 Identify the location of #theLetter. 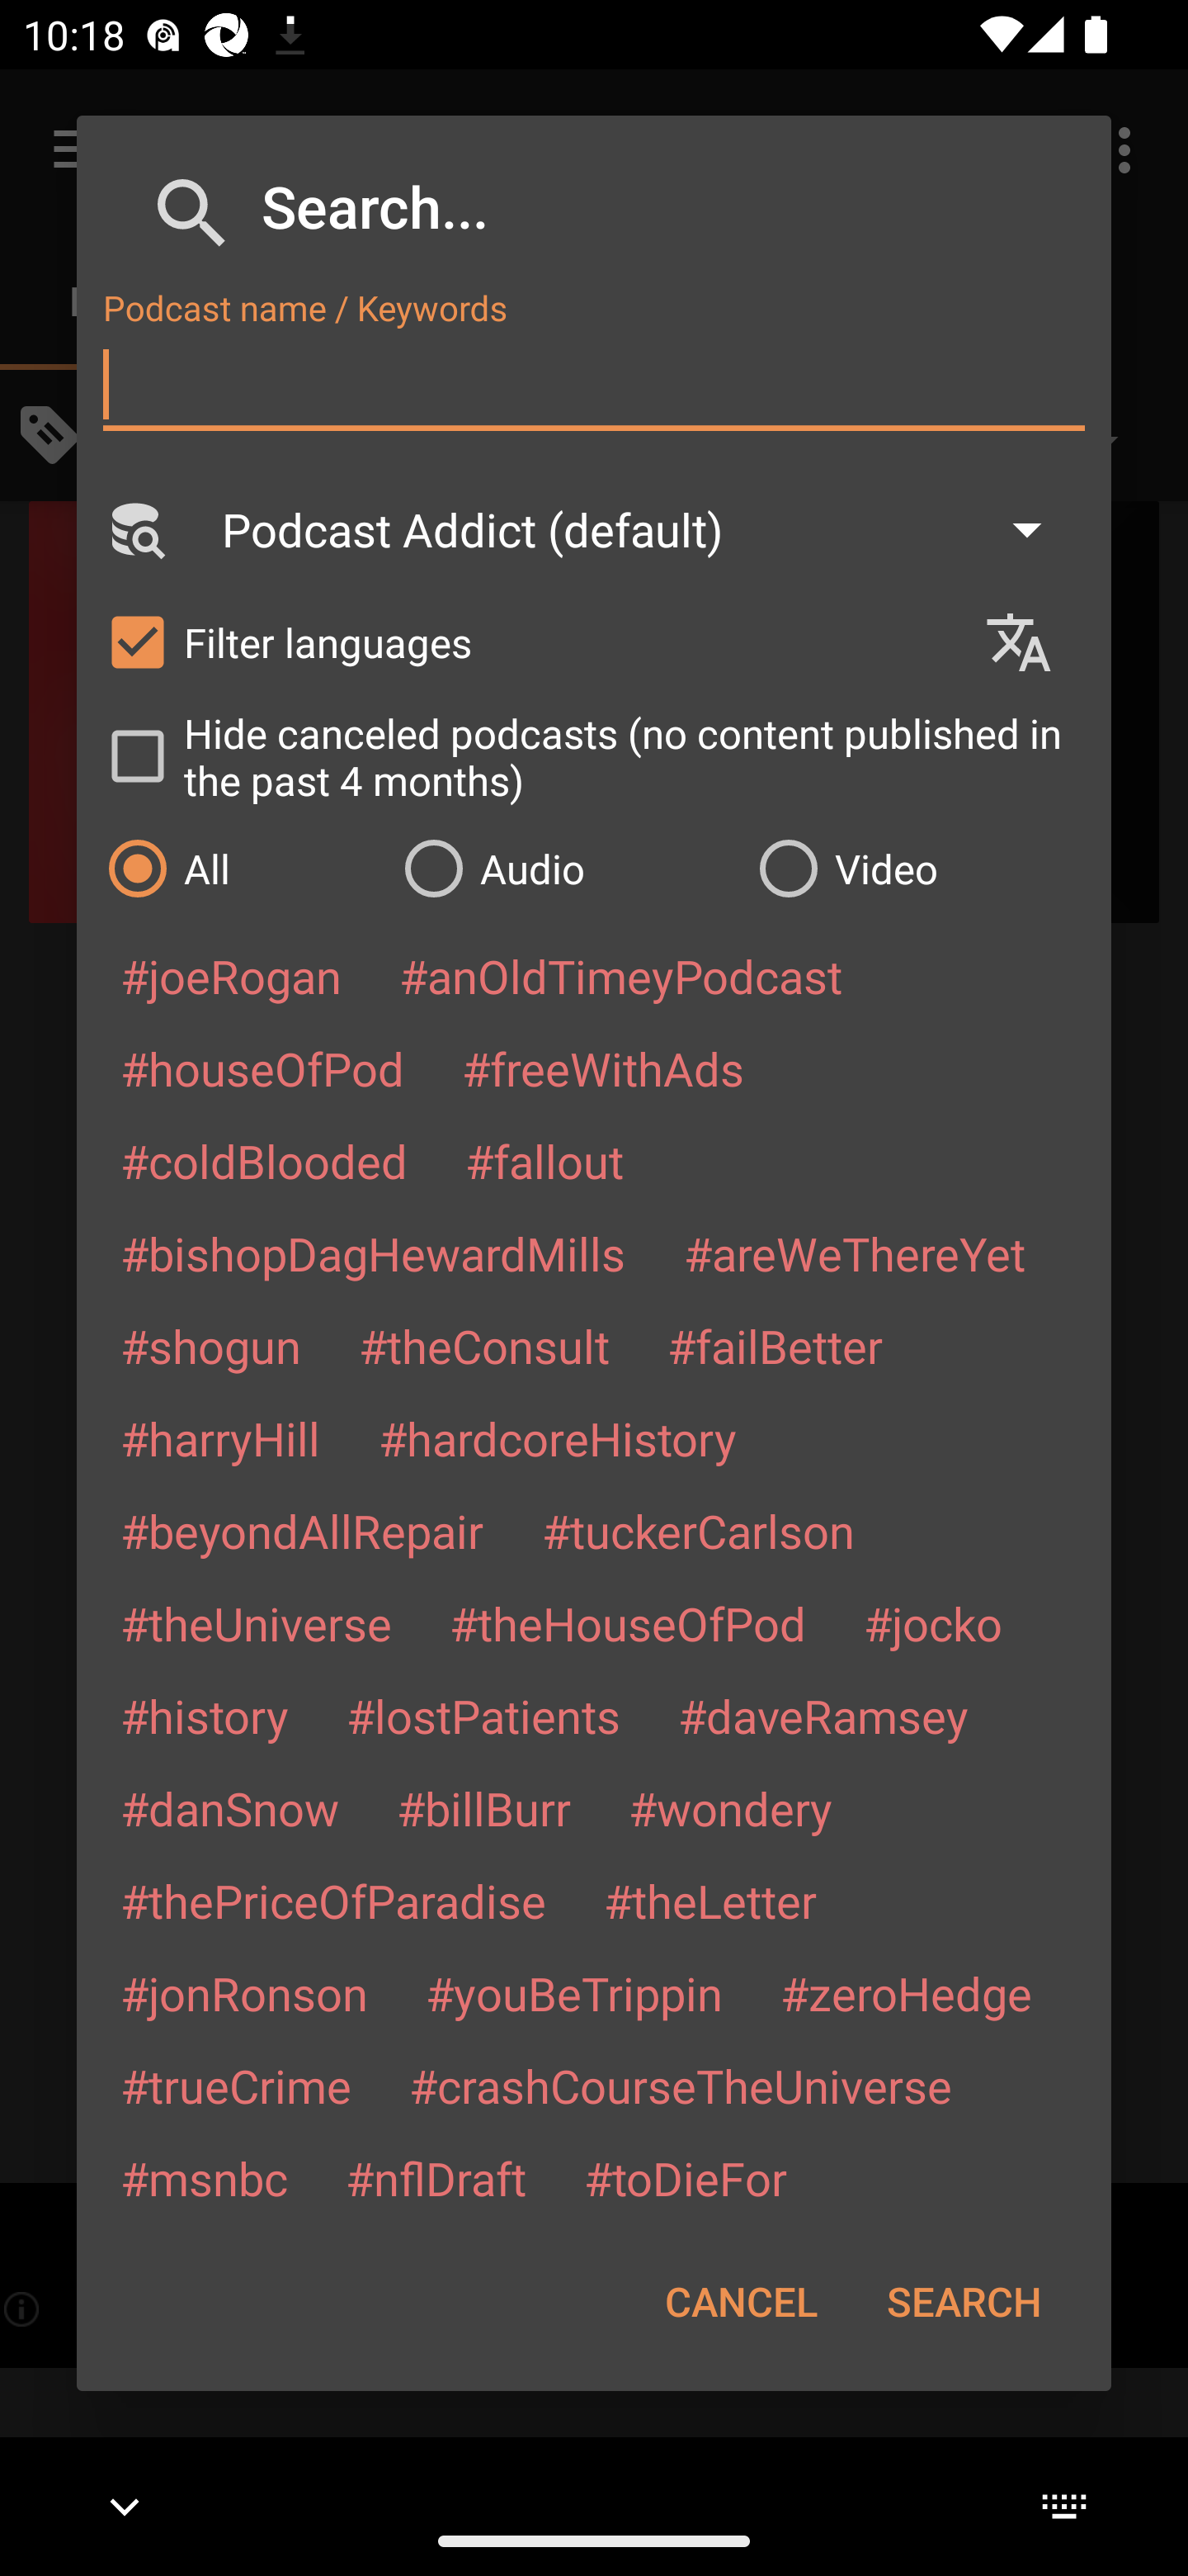
(709, 1901).